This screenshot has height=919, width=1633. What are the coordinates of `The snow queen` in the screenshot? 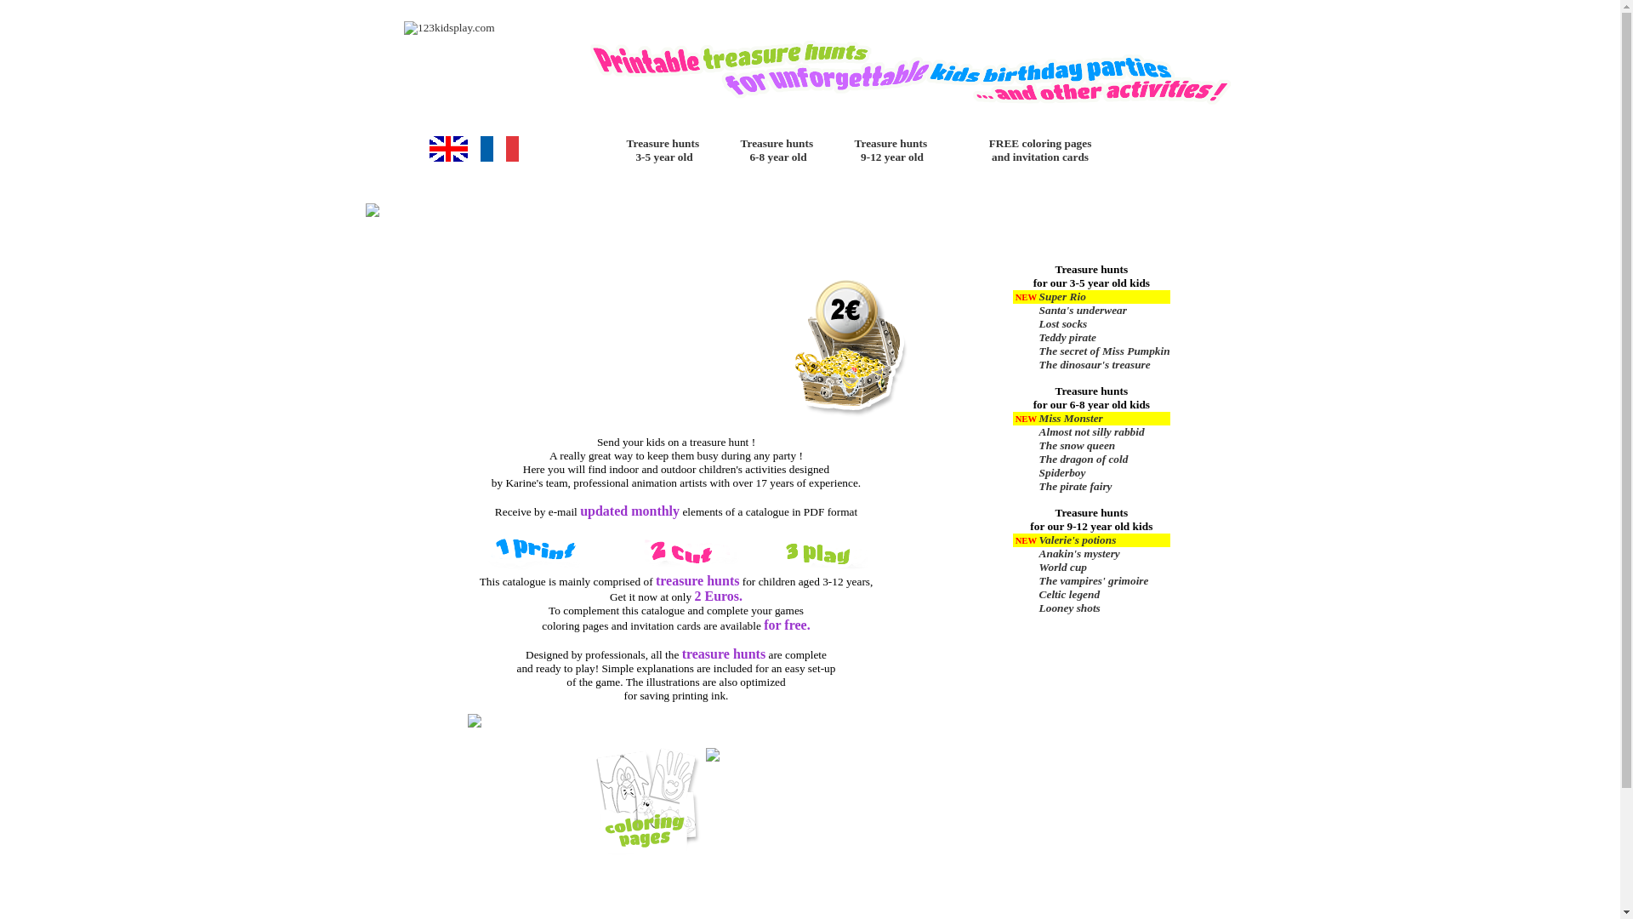 It's located at (1105, 446).